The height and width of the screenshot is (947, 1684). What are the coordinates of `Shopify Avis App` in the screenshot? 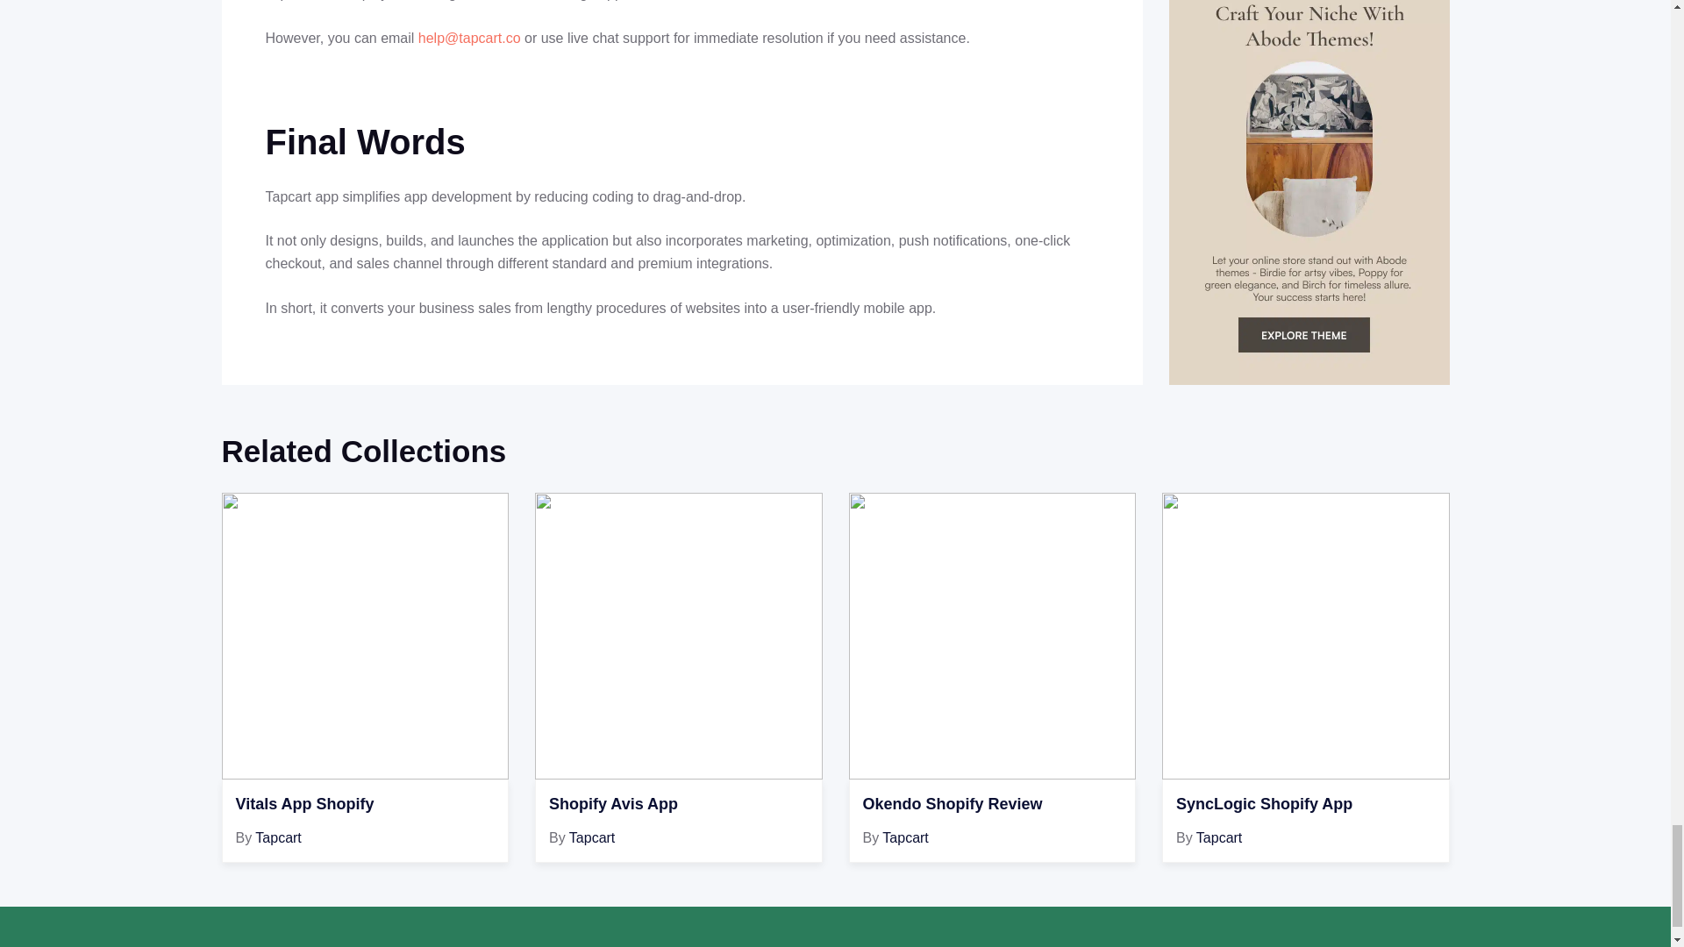 It's located at (678, 805).